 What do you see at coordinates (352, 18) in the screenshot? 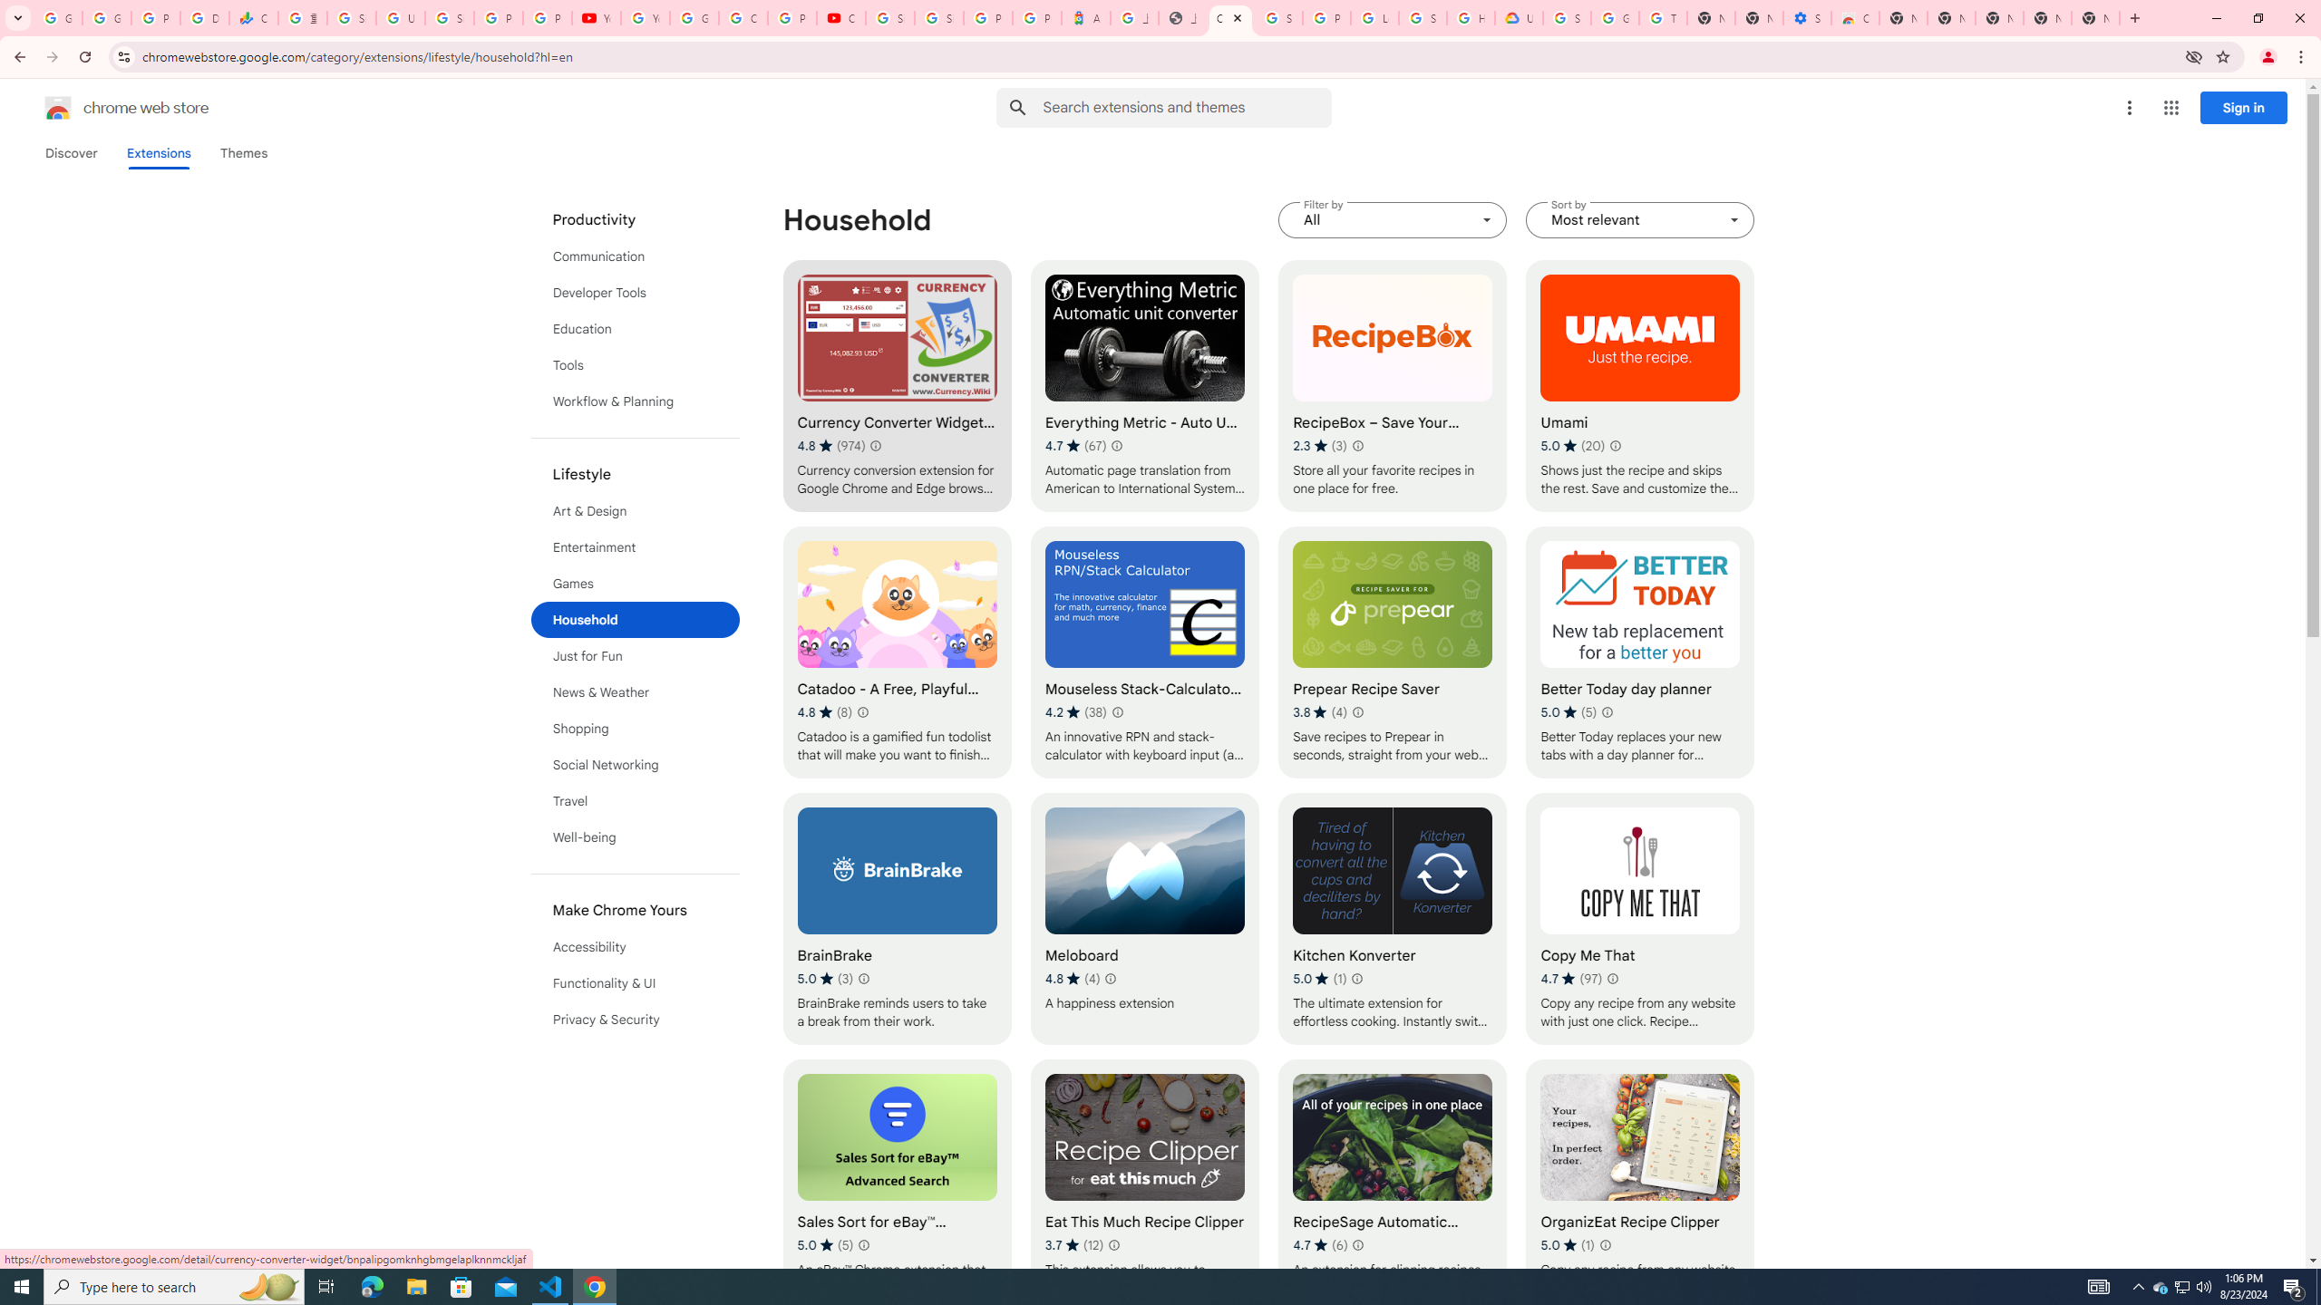
I see `Sign in - Google Accounts` at bounding box center [352, 18].